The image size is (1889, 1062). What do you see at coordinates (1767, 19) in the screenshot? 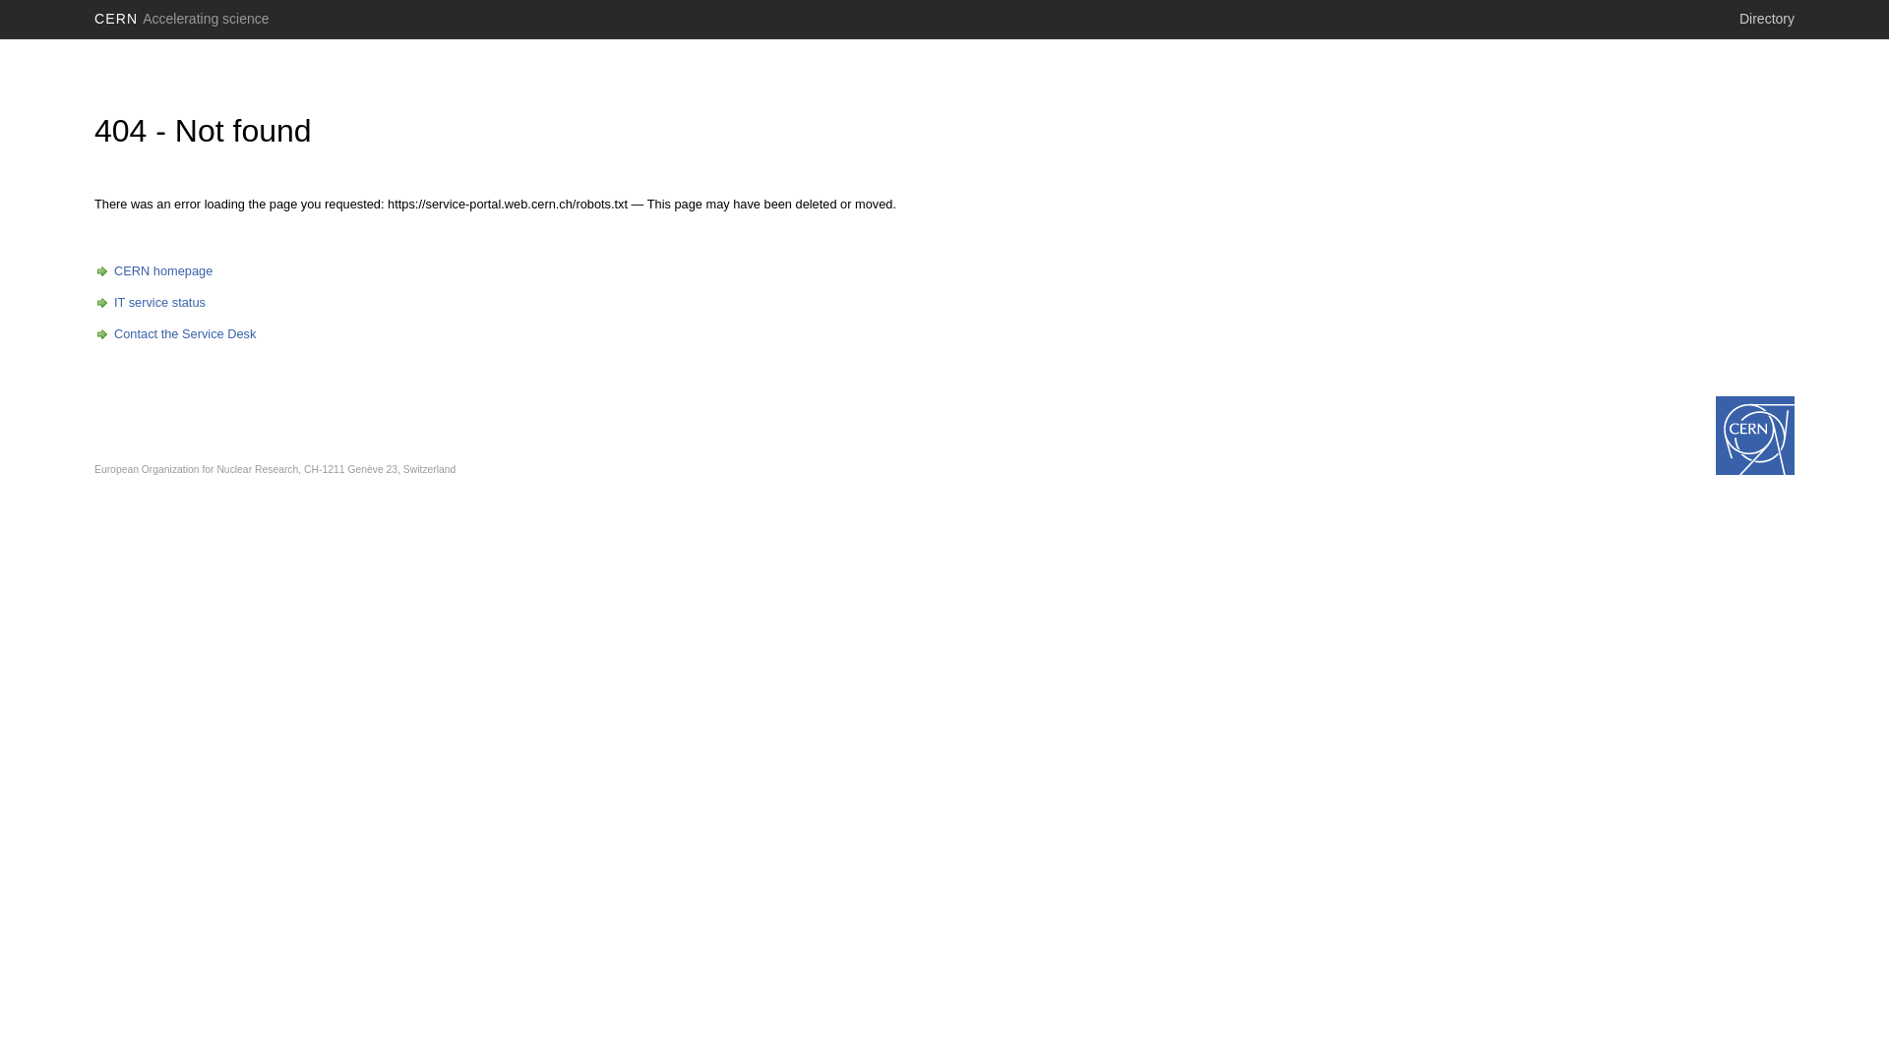
I see `Directory` at bounding box center [1767, 19].